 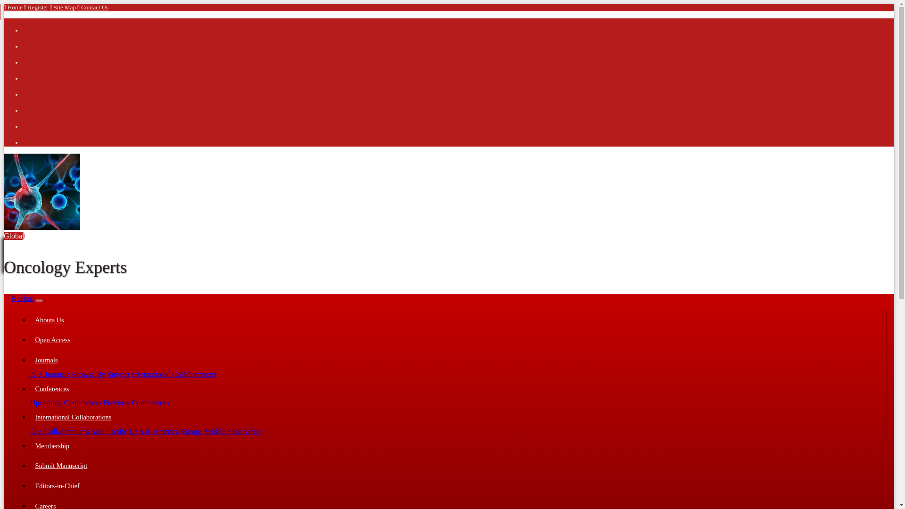 I want to click on A-Z Collaborations, so click(x=59, y=432).